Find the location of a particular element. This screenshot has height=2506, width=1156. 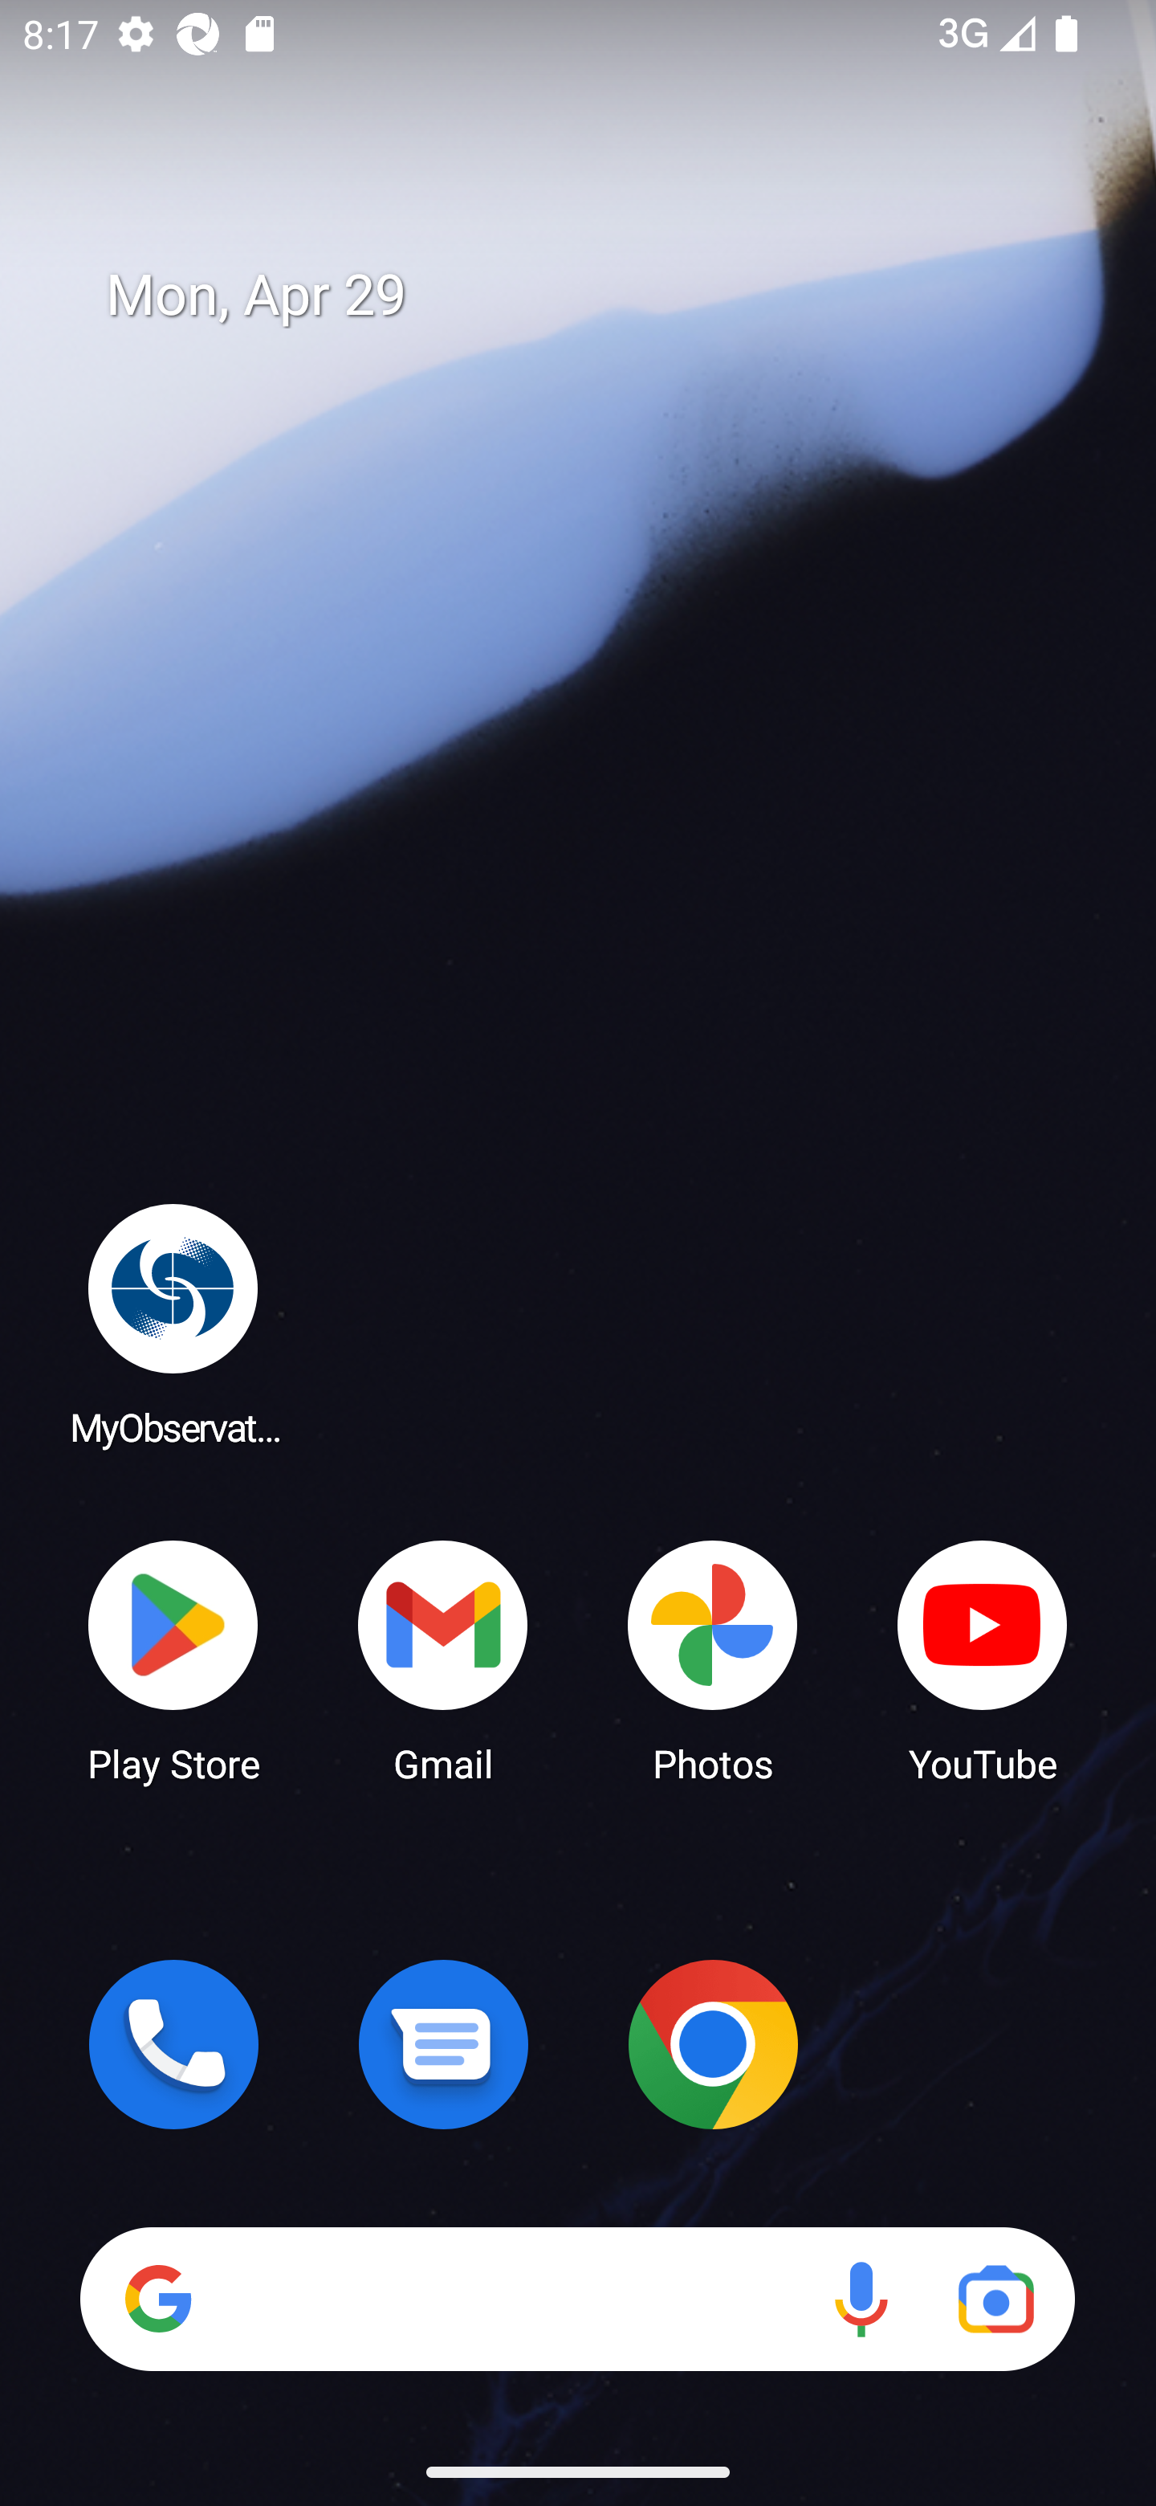

Chrome is located at coordinates (713, 2044).